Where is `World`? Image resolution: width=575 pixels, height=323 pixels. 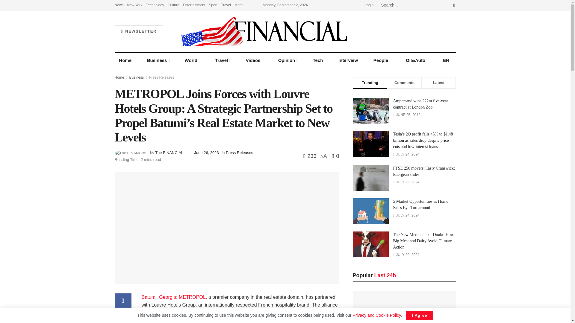 World is located at coordinates (192, 60).